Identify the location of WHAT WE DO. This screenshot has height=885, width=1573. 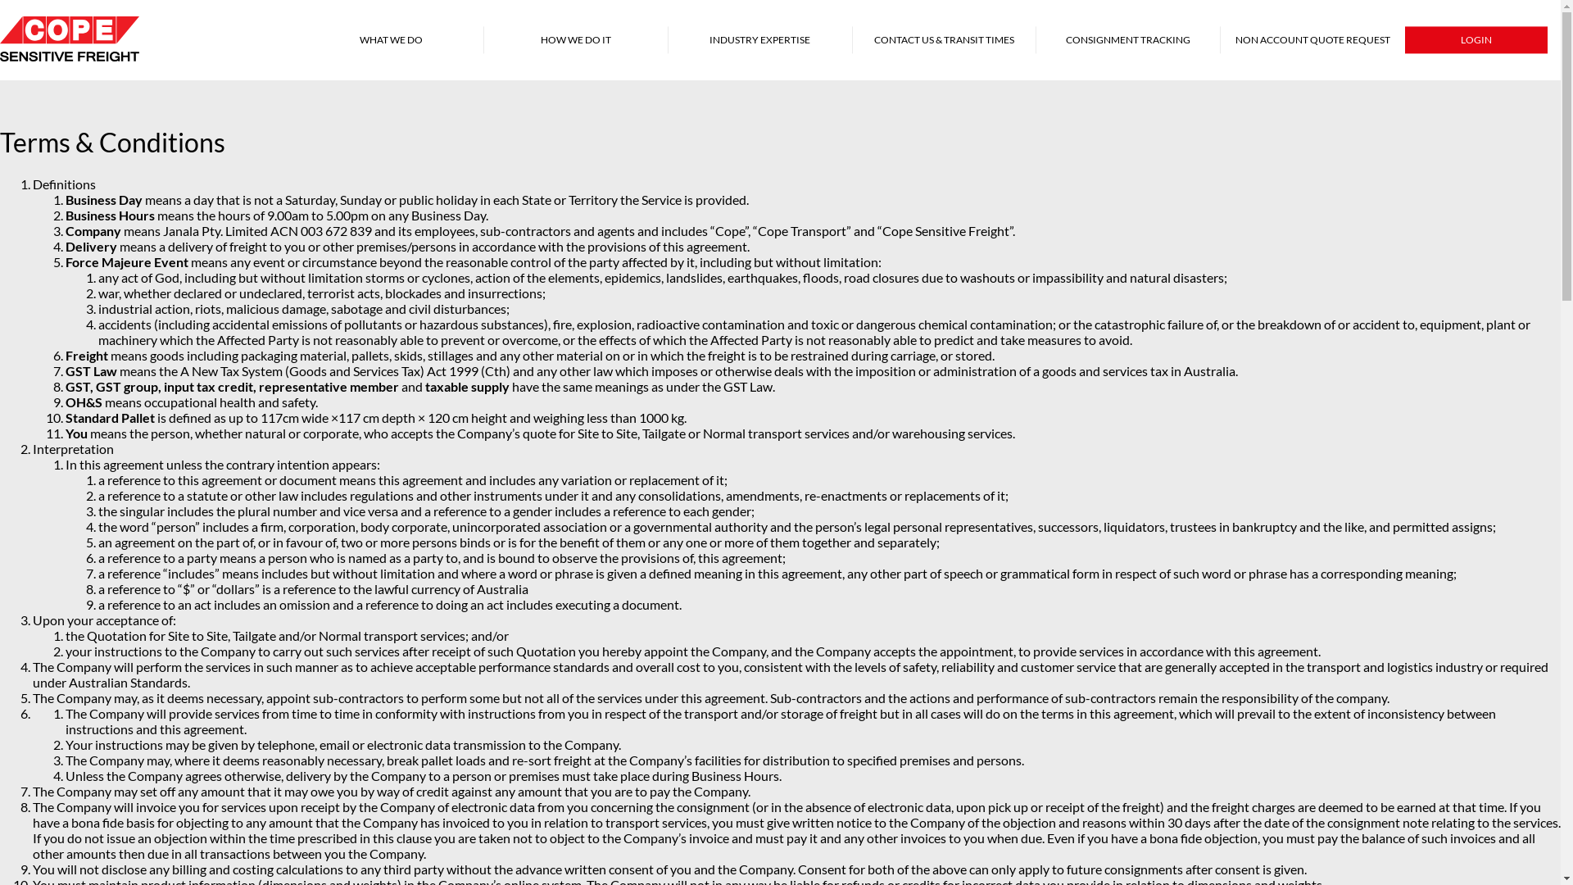
(392, 39).